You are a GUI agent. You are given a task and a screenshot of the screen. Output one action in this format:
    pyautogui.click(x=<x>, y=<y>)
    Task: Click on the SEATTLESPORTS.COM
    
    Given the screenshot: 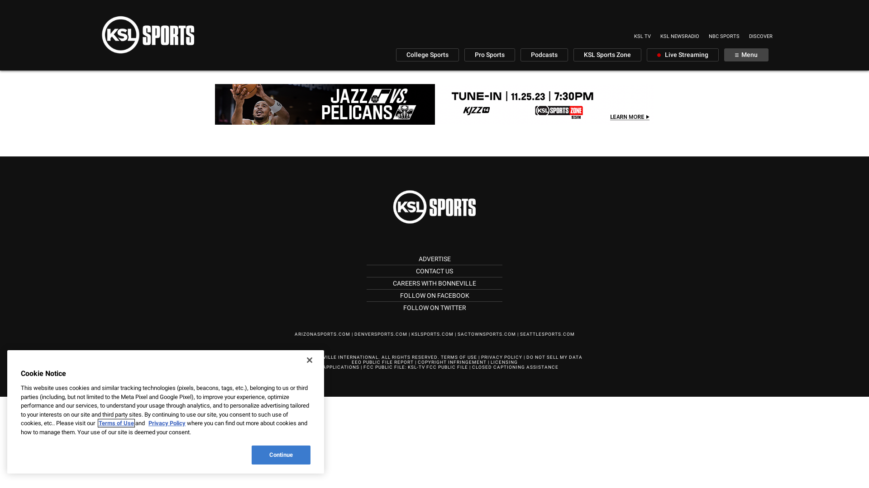 What is the action you would take?
    pyautogui.click(x=547, y=334)
    